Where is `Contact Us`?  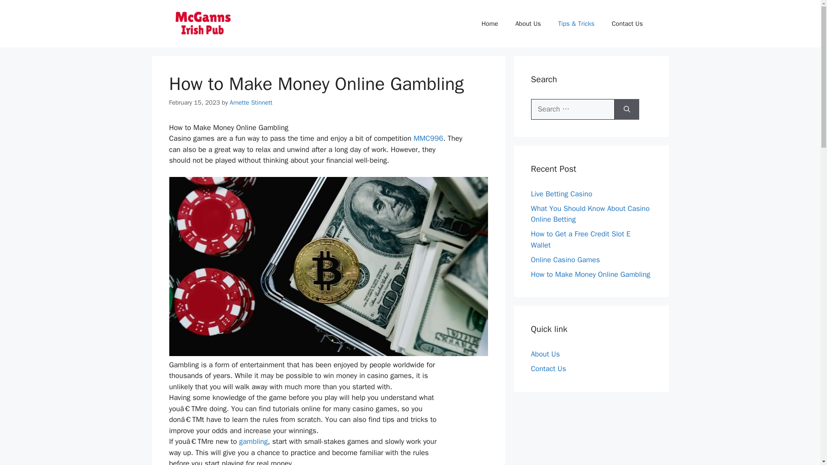
Contact Us is located at coordinates (627, 23).